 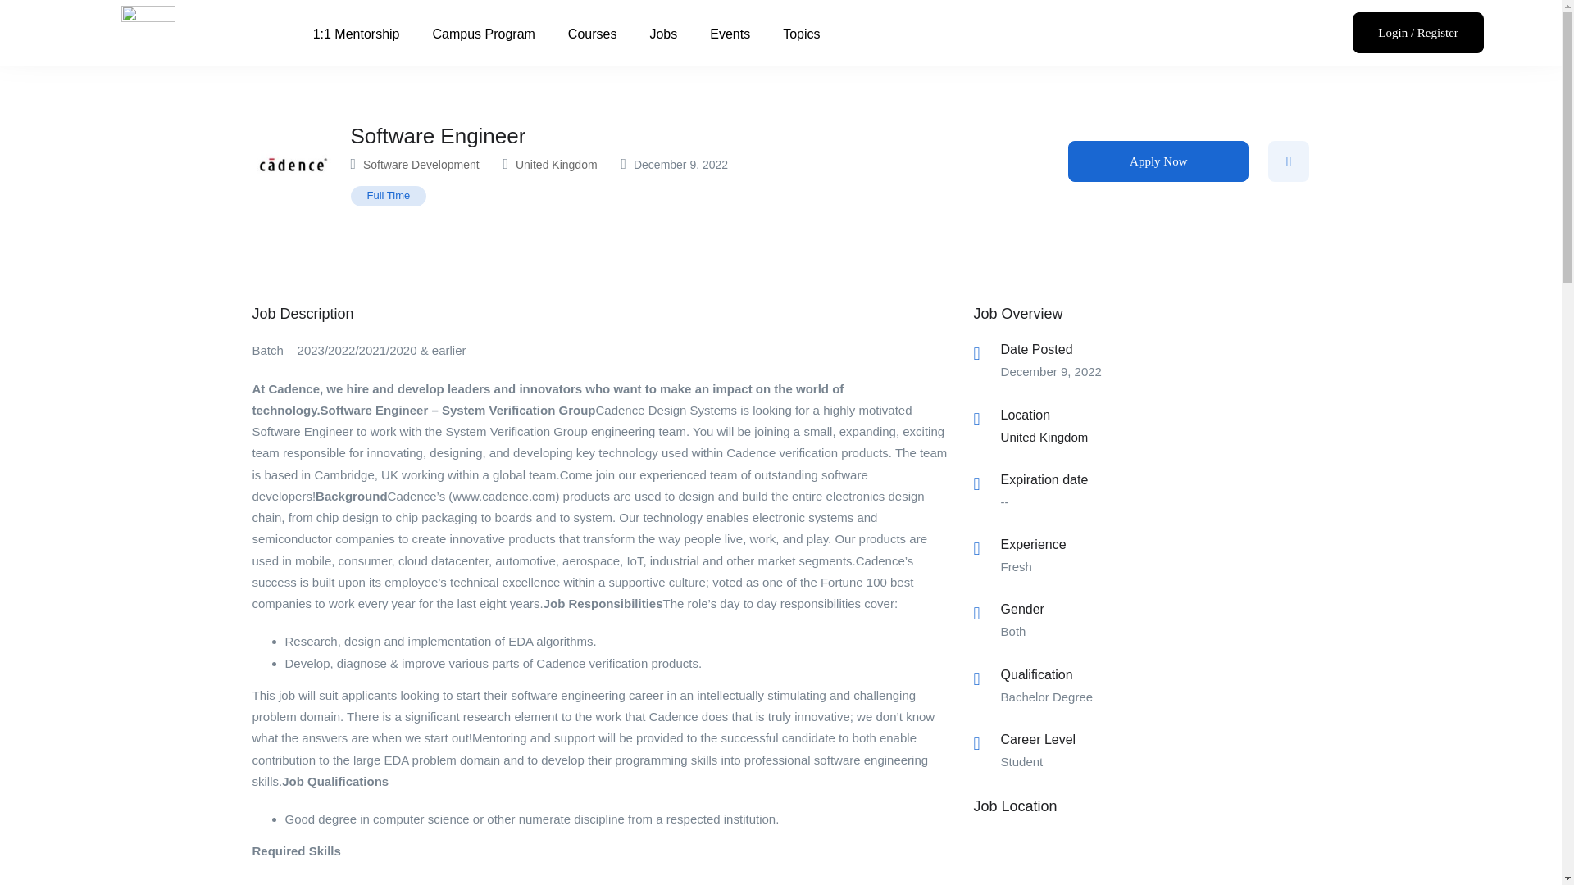 What do you see at coordinates (662, 34) in the screenshot?
I see `Jobs` at bounding box center [662, 34].